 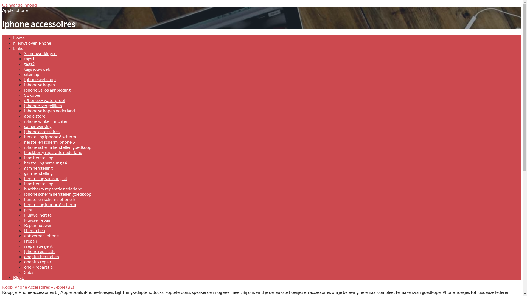 I want to click on ipad herstelling, so click(x=39, y=157).